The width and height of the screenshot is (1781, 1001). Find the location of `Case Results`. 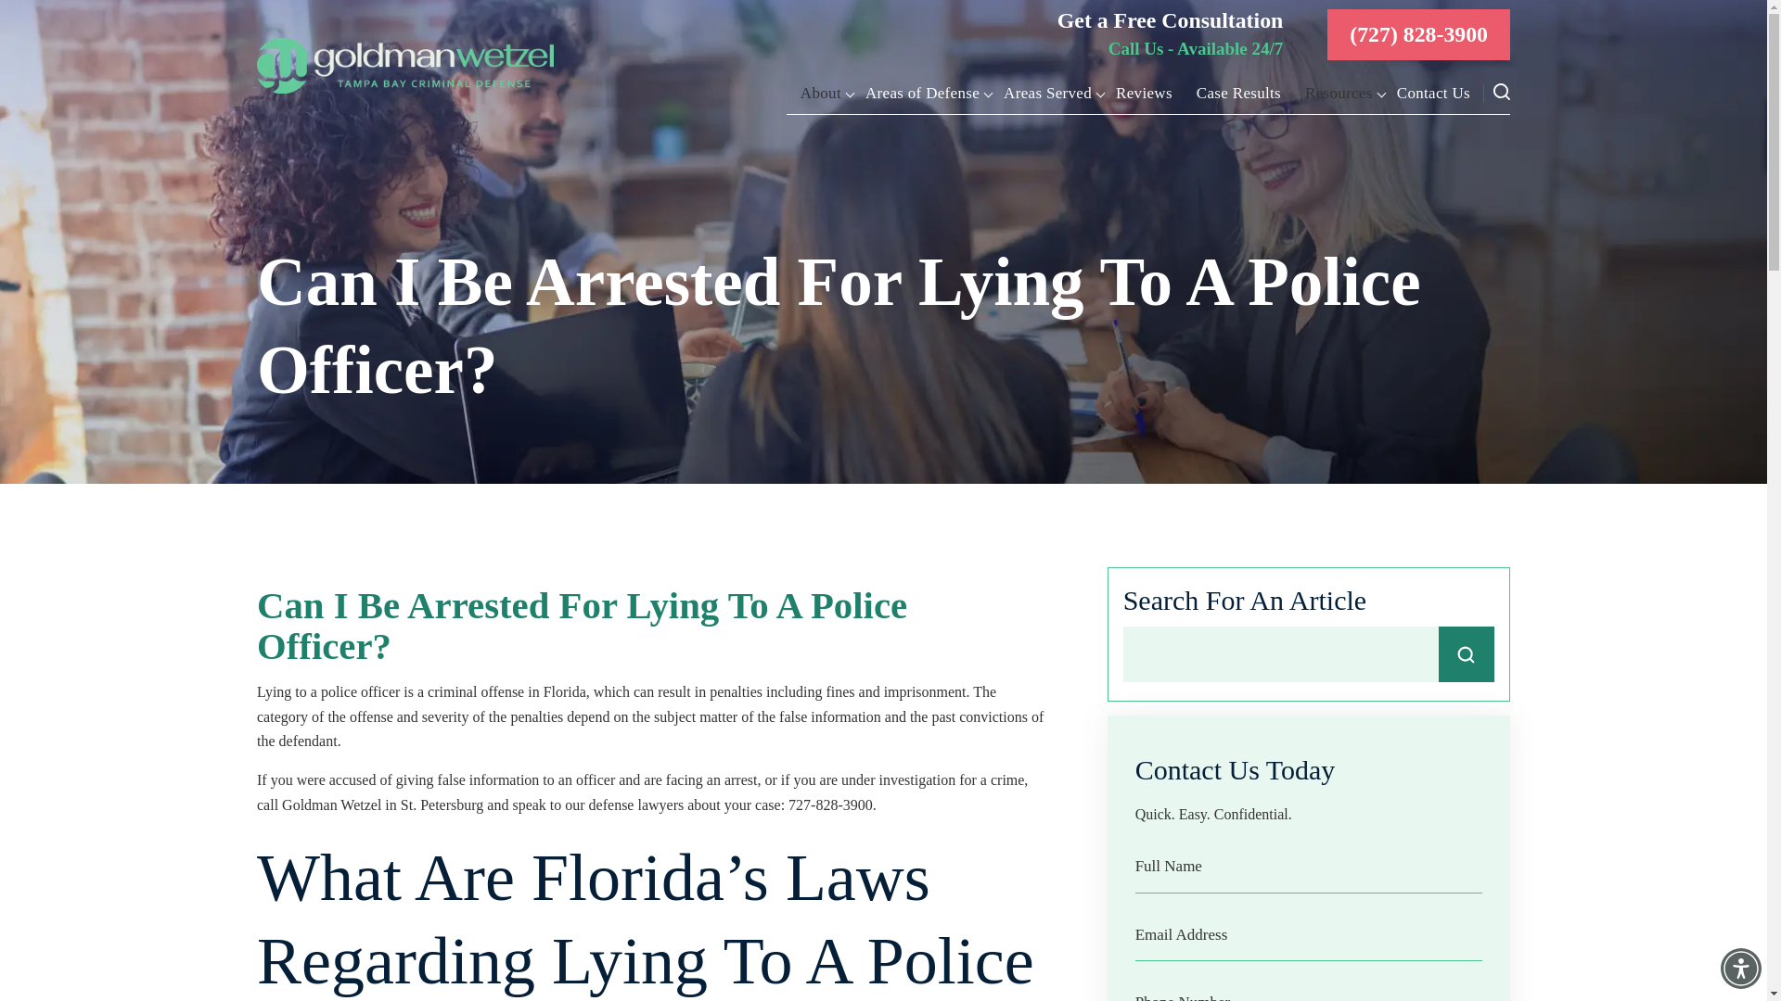

Case Results is located at coordinates (1238, 93).